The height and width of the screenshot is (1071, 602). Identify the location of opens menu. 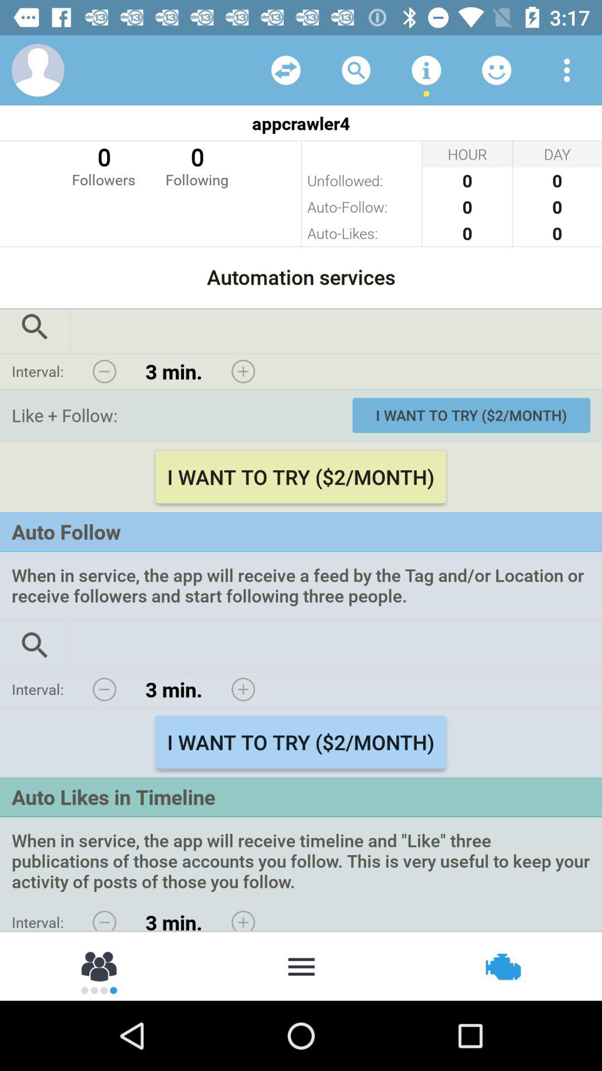
(567, 70).